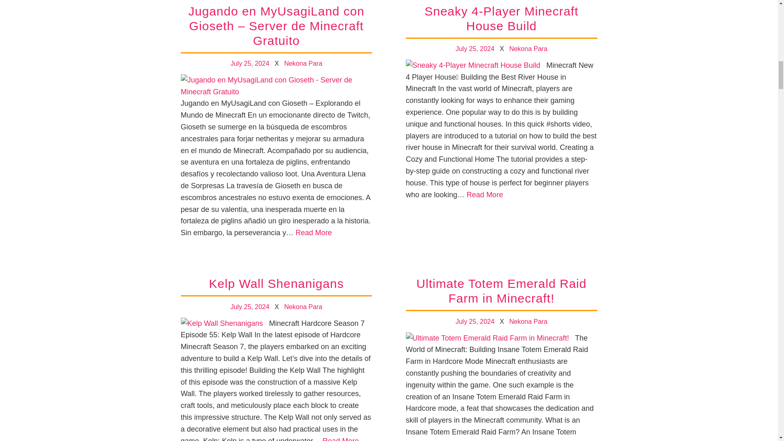 Image resolution: width=784 pixels, height=441 pixels. What do you see at coordinates (314, 233) in the screenshot?
I see `Read More` at bounding box center [314, 233].